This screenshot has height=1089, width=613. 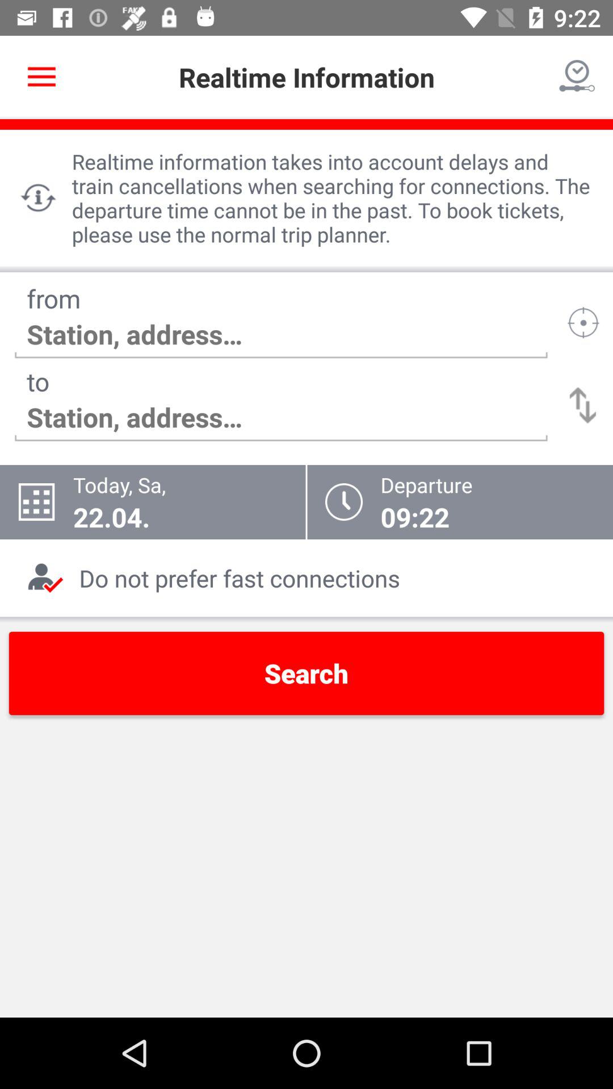 What do you see at coordinates (282, 335) in the screenshot?
I see `go to field stationaddress below from` at bounding box center [282, 335].